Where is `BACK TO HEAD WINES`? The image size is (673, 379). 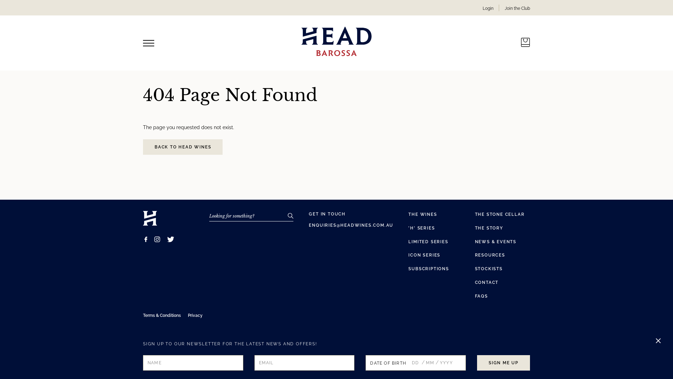 BACK TO HEAD WINES is located at coordinates (183, 147).